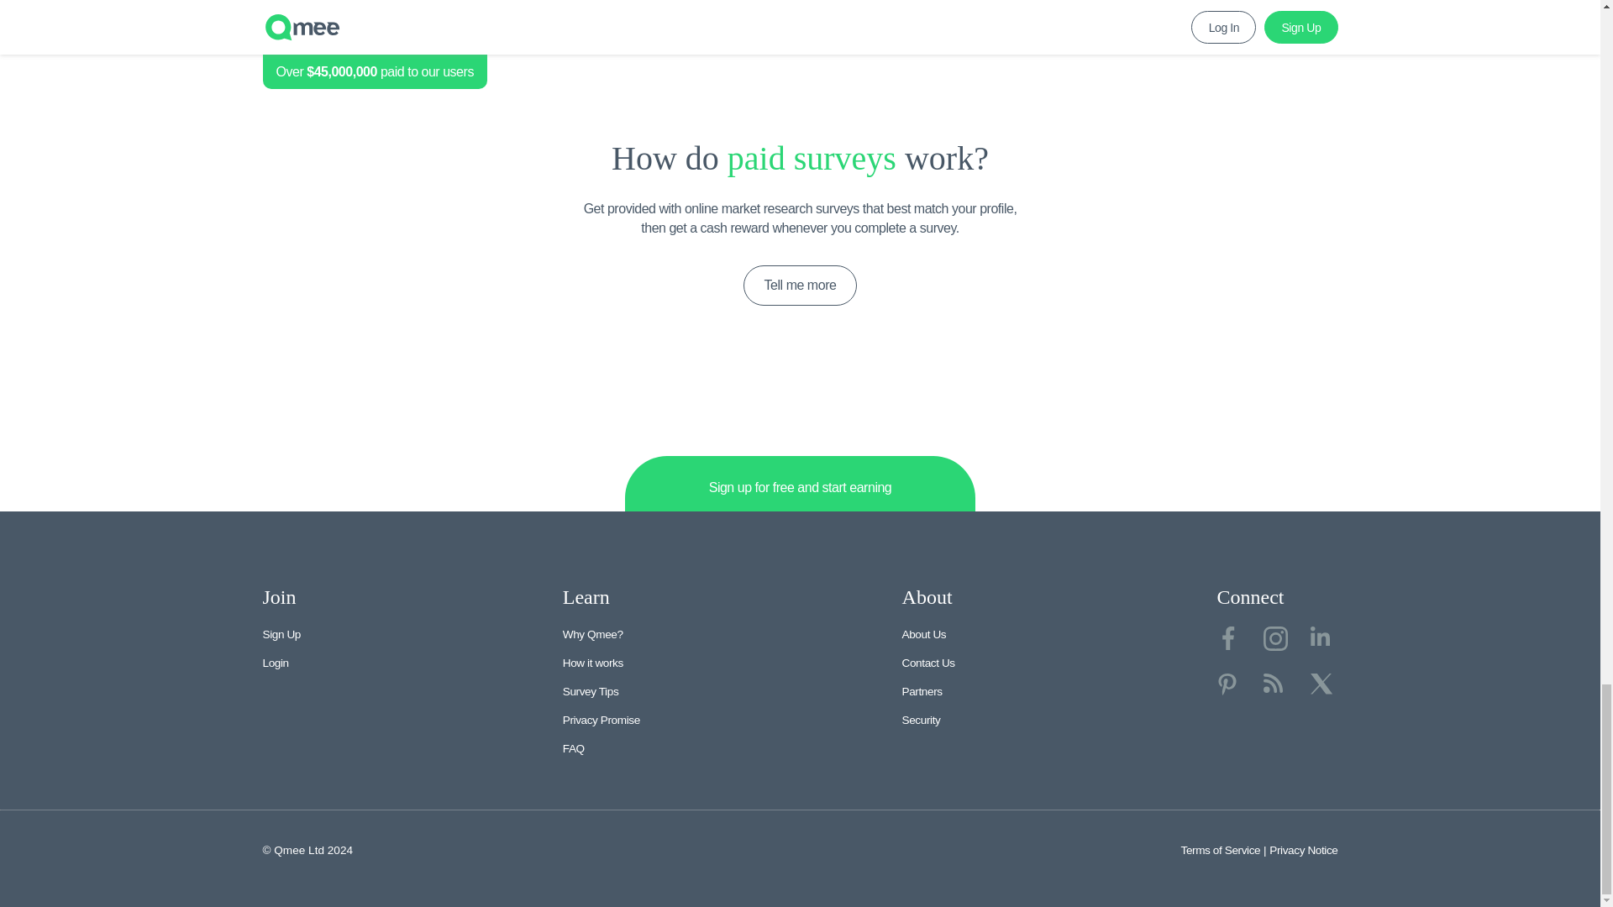  I want to click on Contact Us, so click(927, 663).